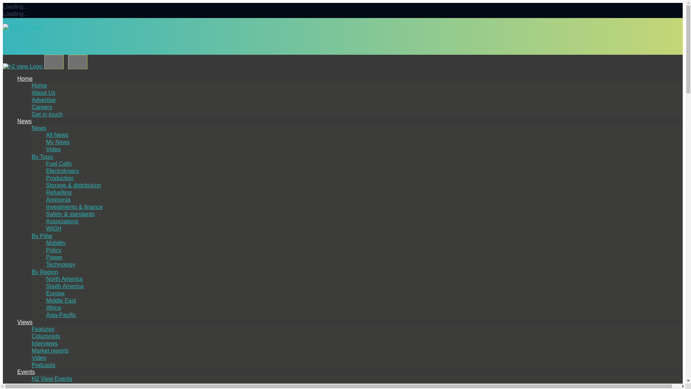 This screenshot has width=691, height=389. I want to click on H2 View, so click(22, 27).